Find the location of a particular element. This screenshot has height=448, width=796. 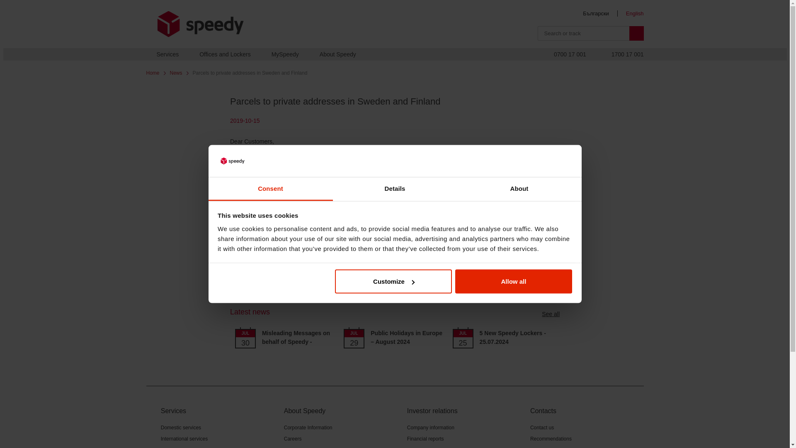

Details is located at coordinates (395, 188).